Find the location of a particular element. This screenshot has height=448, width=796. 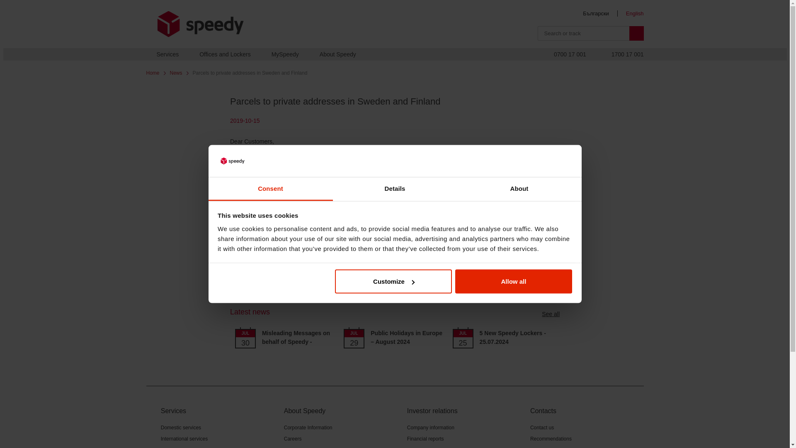

Details is located at coordinates (395, 188).